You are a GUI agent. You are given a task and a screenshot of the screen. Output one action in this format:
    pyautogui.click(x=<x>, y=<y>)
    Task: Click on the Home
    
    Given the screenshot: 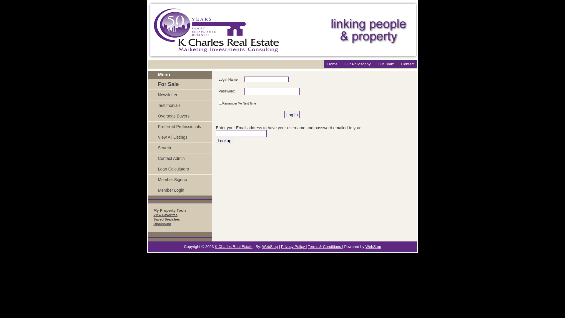 What is the action you would take?
    pyautogui.click(x=333, y=64)
    